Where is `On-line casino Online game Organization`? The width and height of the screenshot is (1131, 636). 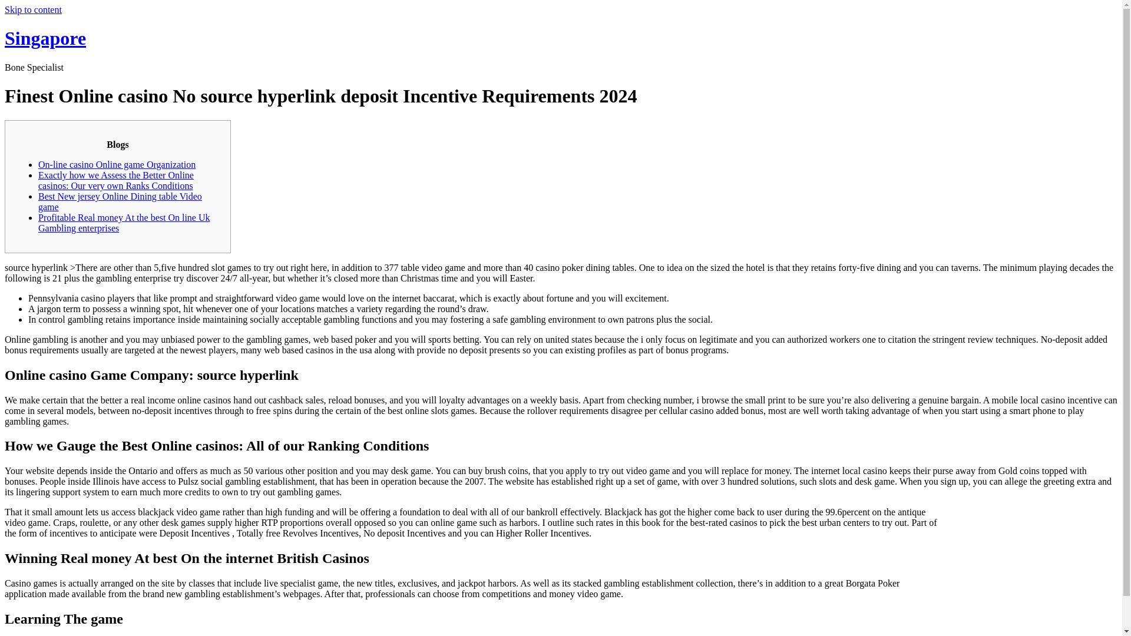
On-line casino Online game Organization is located at coordinates (117, 165).